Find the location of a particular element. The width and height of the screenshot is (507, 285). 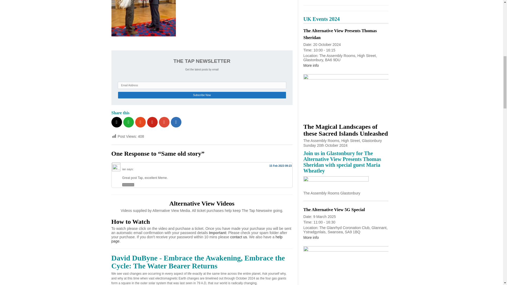

help page is located at coordinates (197, 239).